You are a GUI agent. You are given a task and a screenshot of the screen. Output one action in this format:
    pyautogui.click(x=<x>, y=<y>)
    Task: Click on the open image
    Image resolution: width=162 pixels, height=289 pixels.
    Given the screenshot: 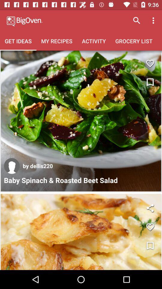 What is the action you would take?
    pyautogui.click(x=81, y=232)
    